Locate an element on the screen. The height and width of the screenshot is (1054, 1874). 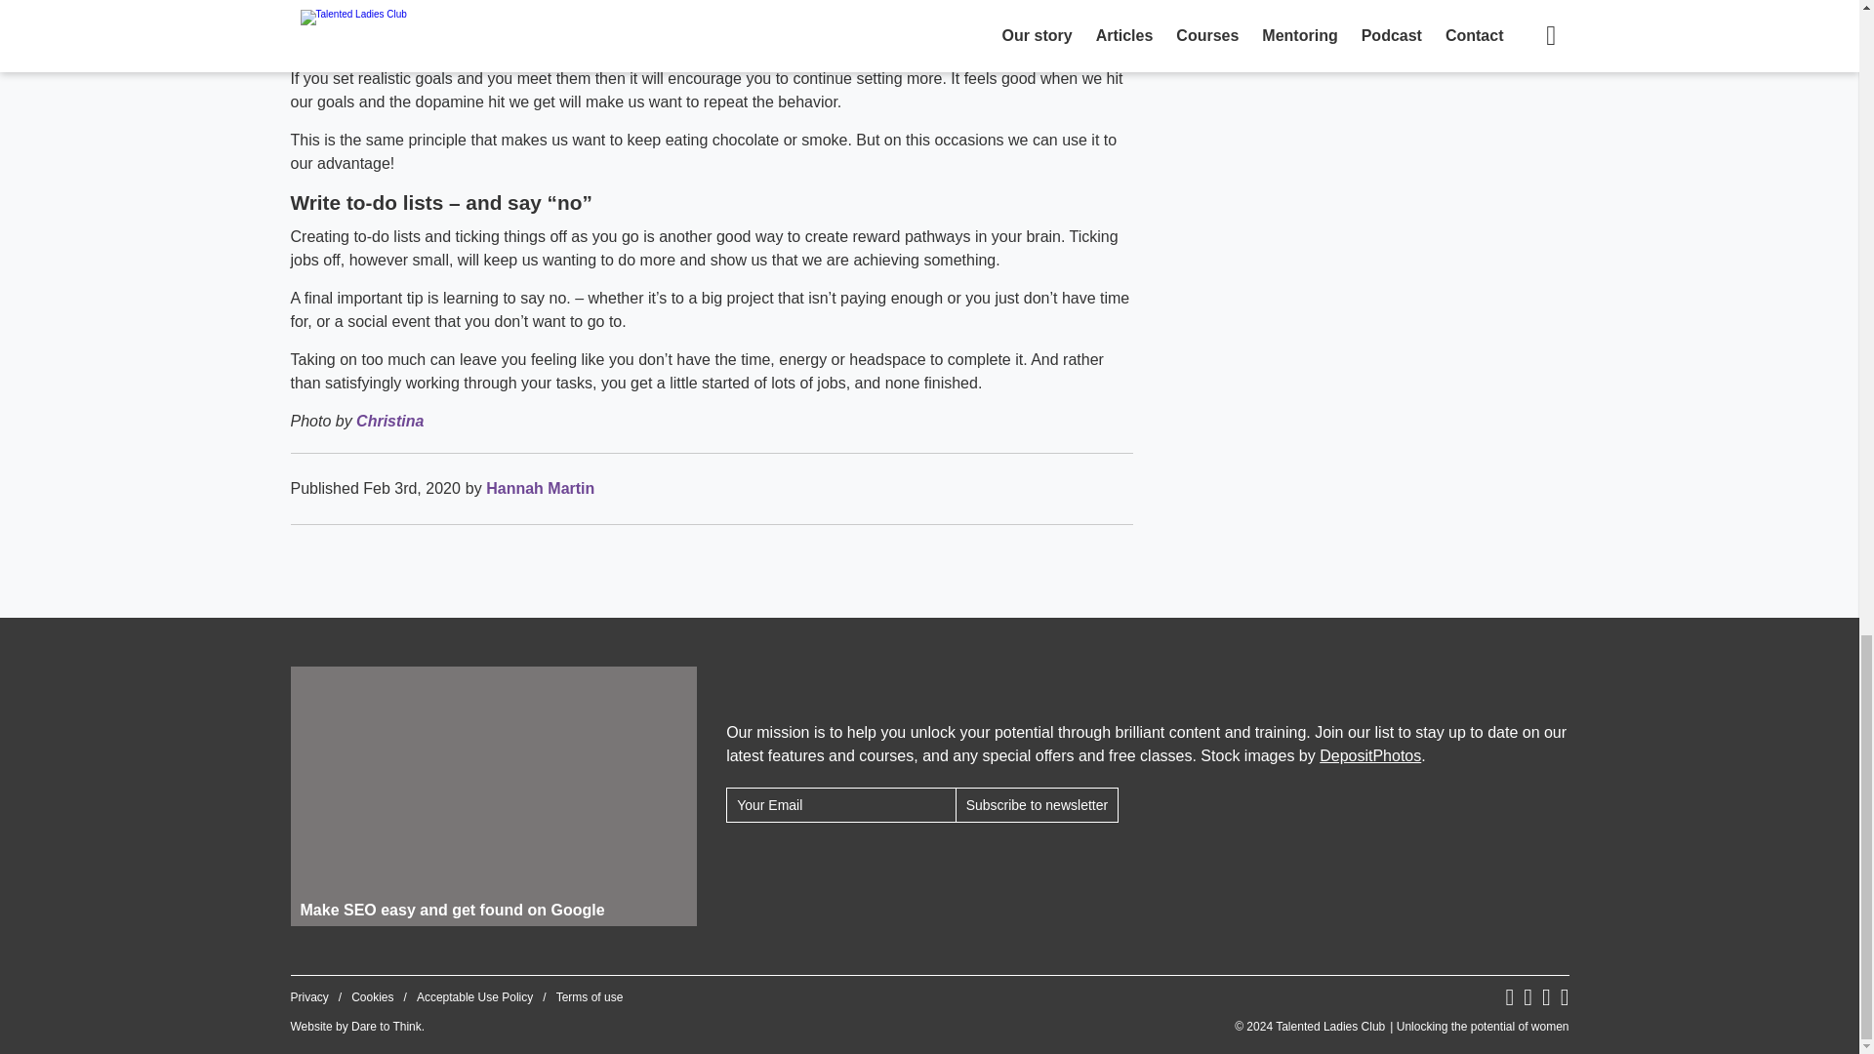
Website design and development services from Dare to Think is located at coordinates (387, 1027).